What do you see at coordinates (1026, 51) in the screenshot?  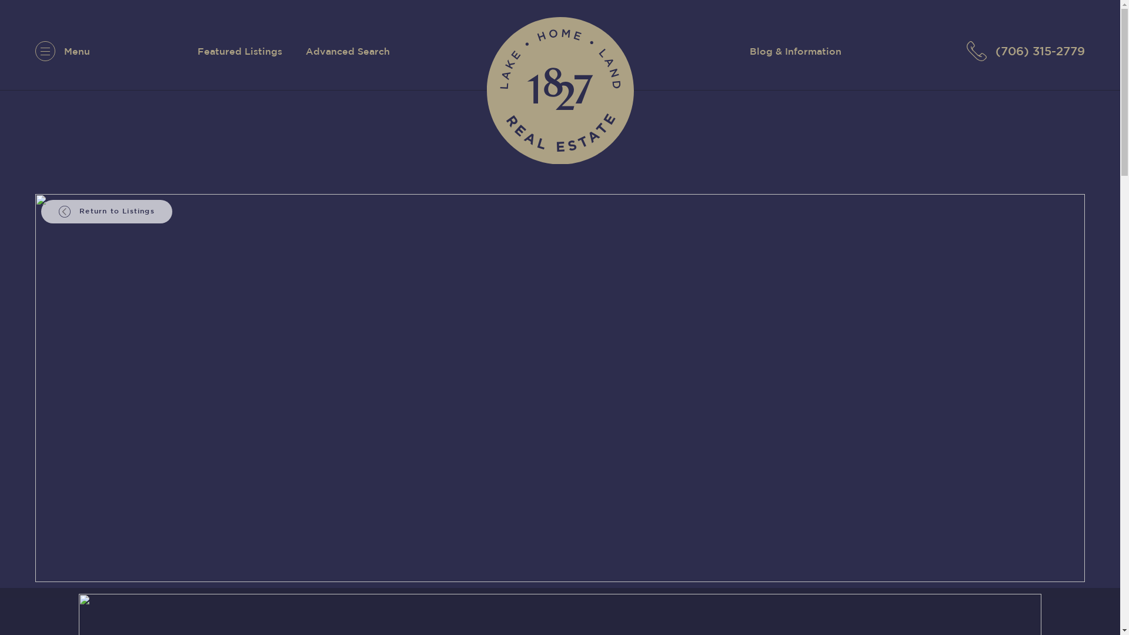 I see `(706) 315-2779` at bounding box center [1026, 51].